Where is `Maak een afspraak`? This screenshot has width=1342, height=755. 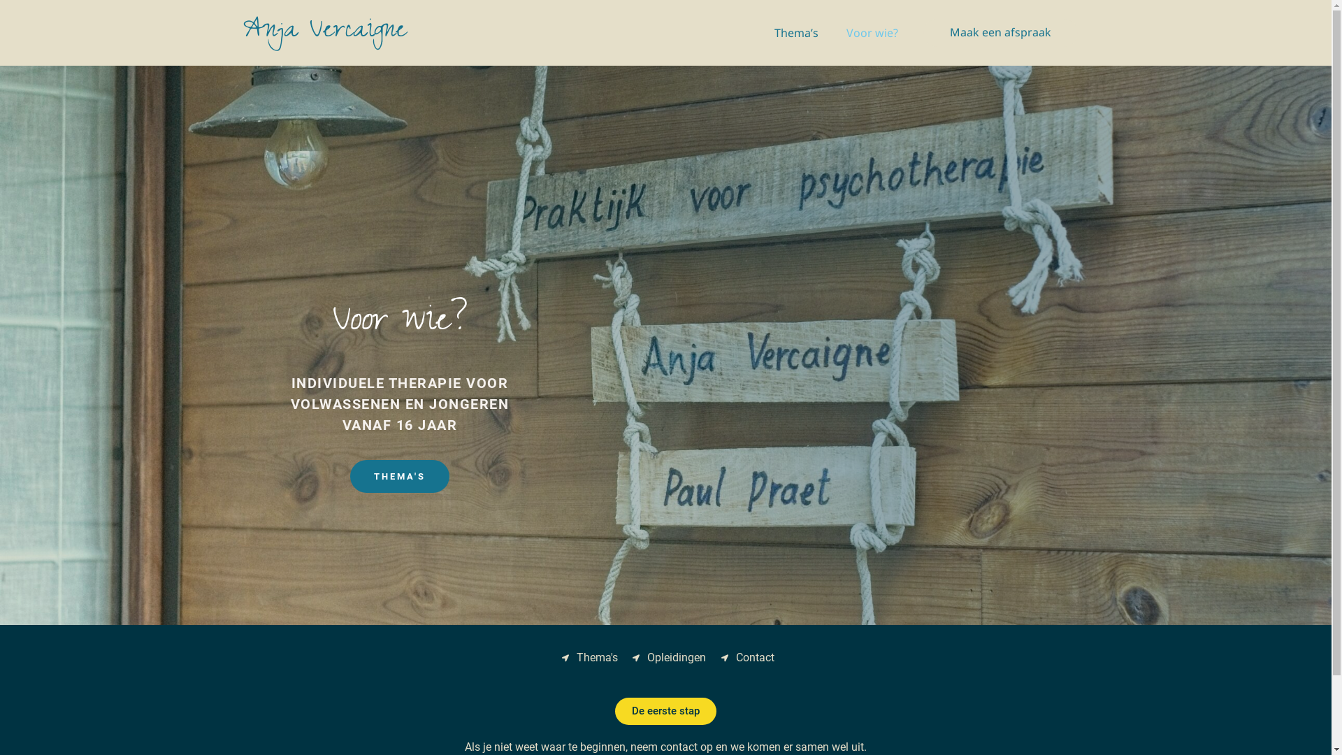 Maak een afspraak is located at coordinates (1000, 33).